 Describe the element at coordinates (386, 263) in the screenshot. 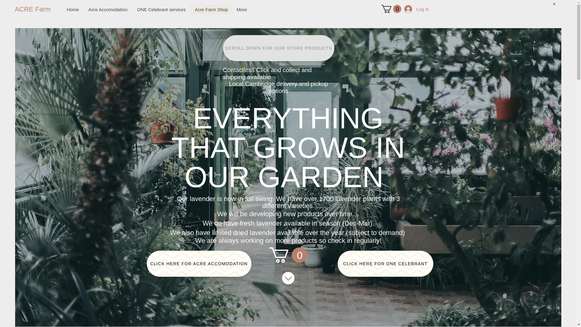

I see `CLICK HERE FOR ONE CELEBRANT` at that location.